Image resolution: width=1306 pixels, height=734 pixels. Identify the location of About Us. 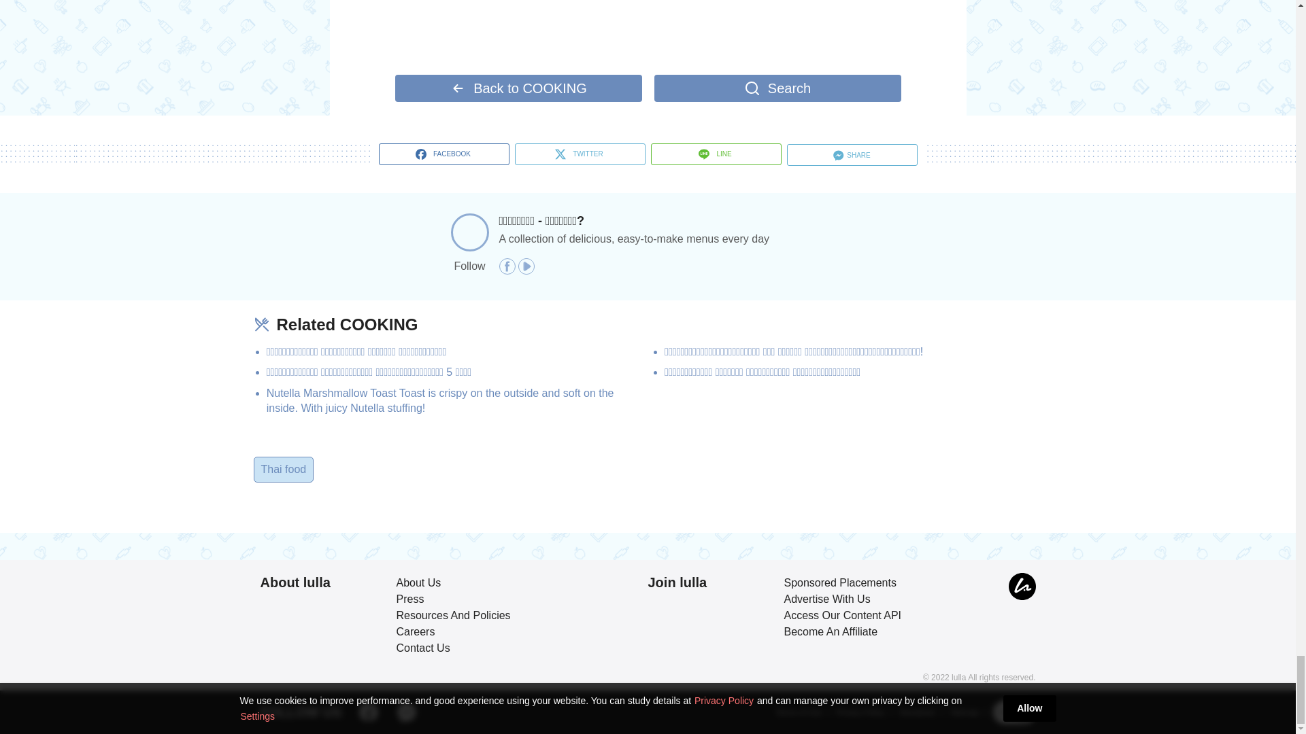
(418, 582).